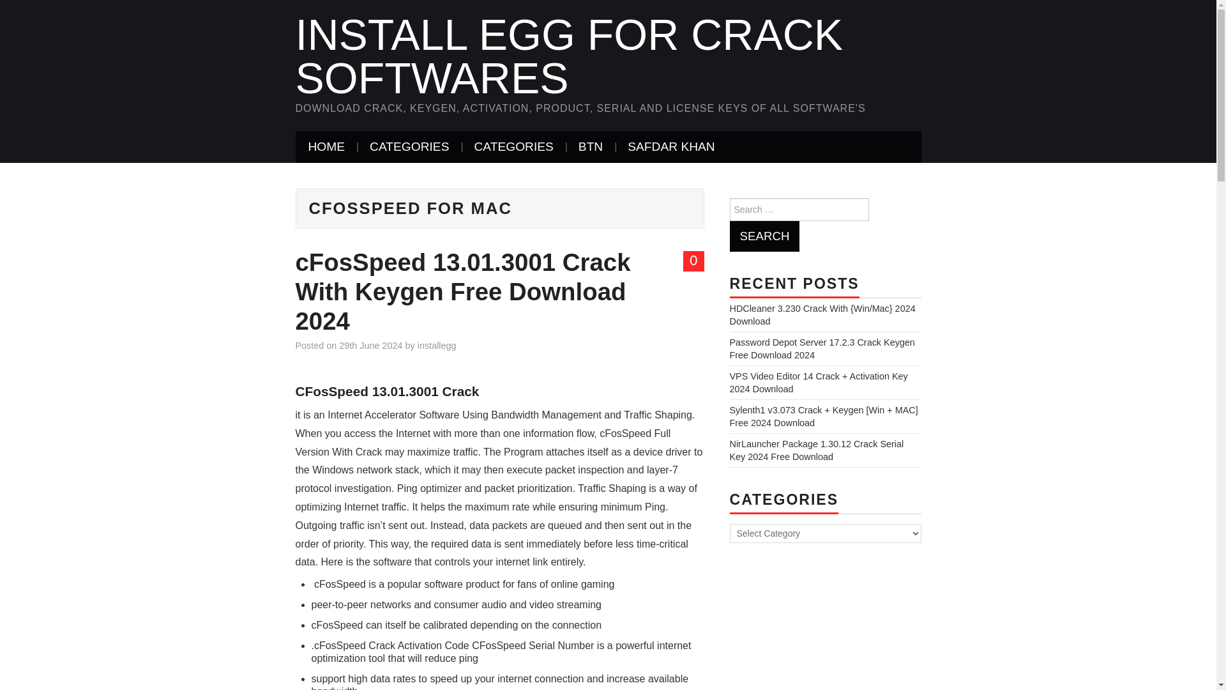 This screenshot has width=1226, height=690. What do you see at coordinates (569, 56) in the screenshot?
I see `INSTALL EGG FOR CRACK SOFTWARES` at bounding box center [569, 56].